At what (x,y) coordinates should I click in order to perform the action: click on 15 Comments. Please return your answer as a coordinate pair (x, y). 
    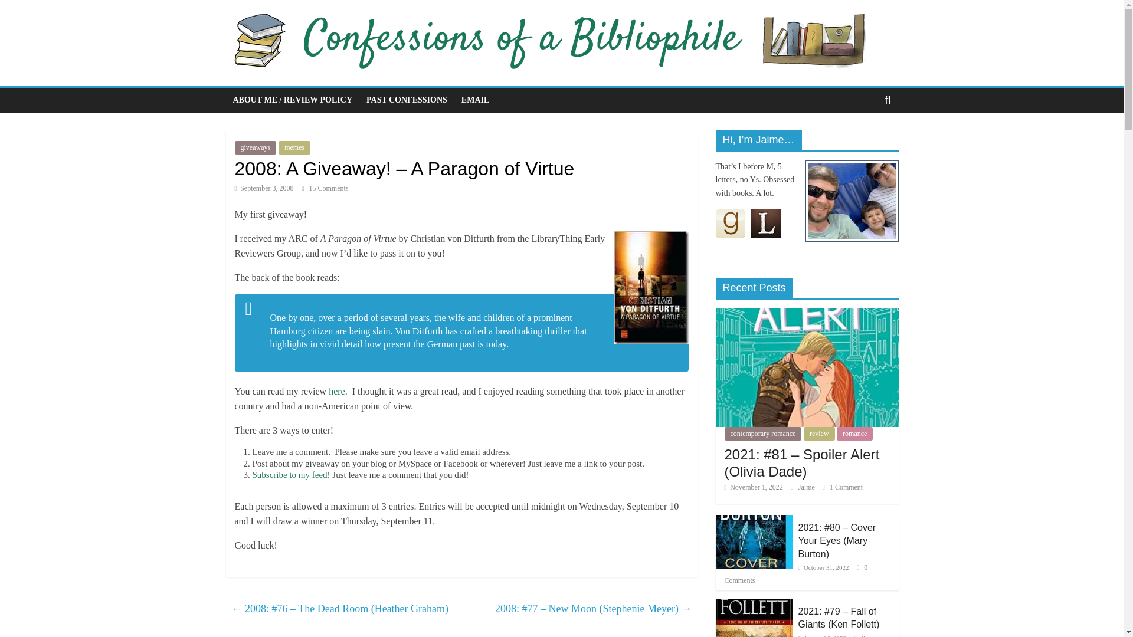
    Looking at the image, I should click on (325, 188).